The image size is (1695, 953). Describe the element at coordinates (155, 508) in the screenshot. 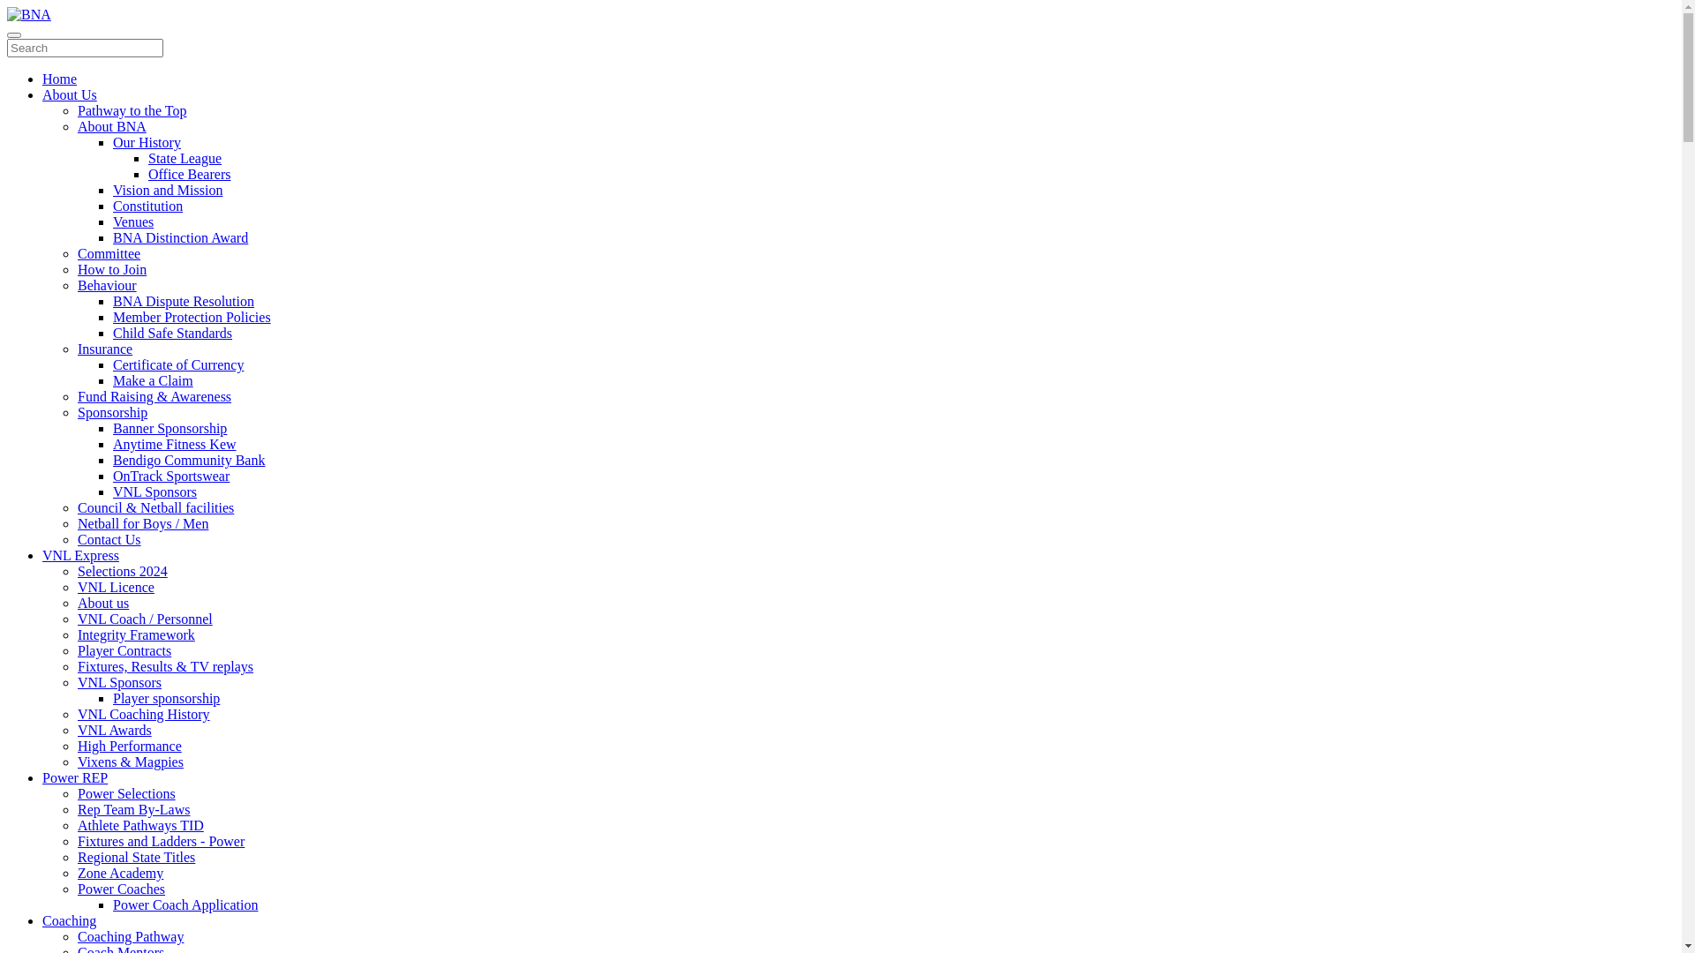

I see `Council & Netball facilities` at that location.